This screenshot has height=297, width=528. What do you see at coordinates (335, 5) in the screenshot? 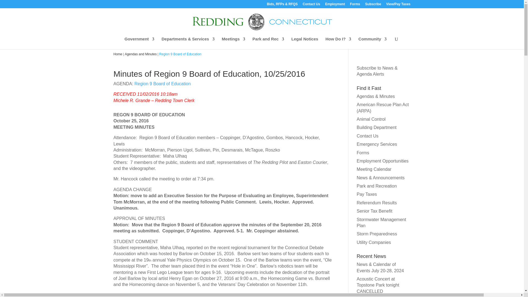
I see `Employment` at bounding box center [335, 5].